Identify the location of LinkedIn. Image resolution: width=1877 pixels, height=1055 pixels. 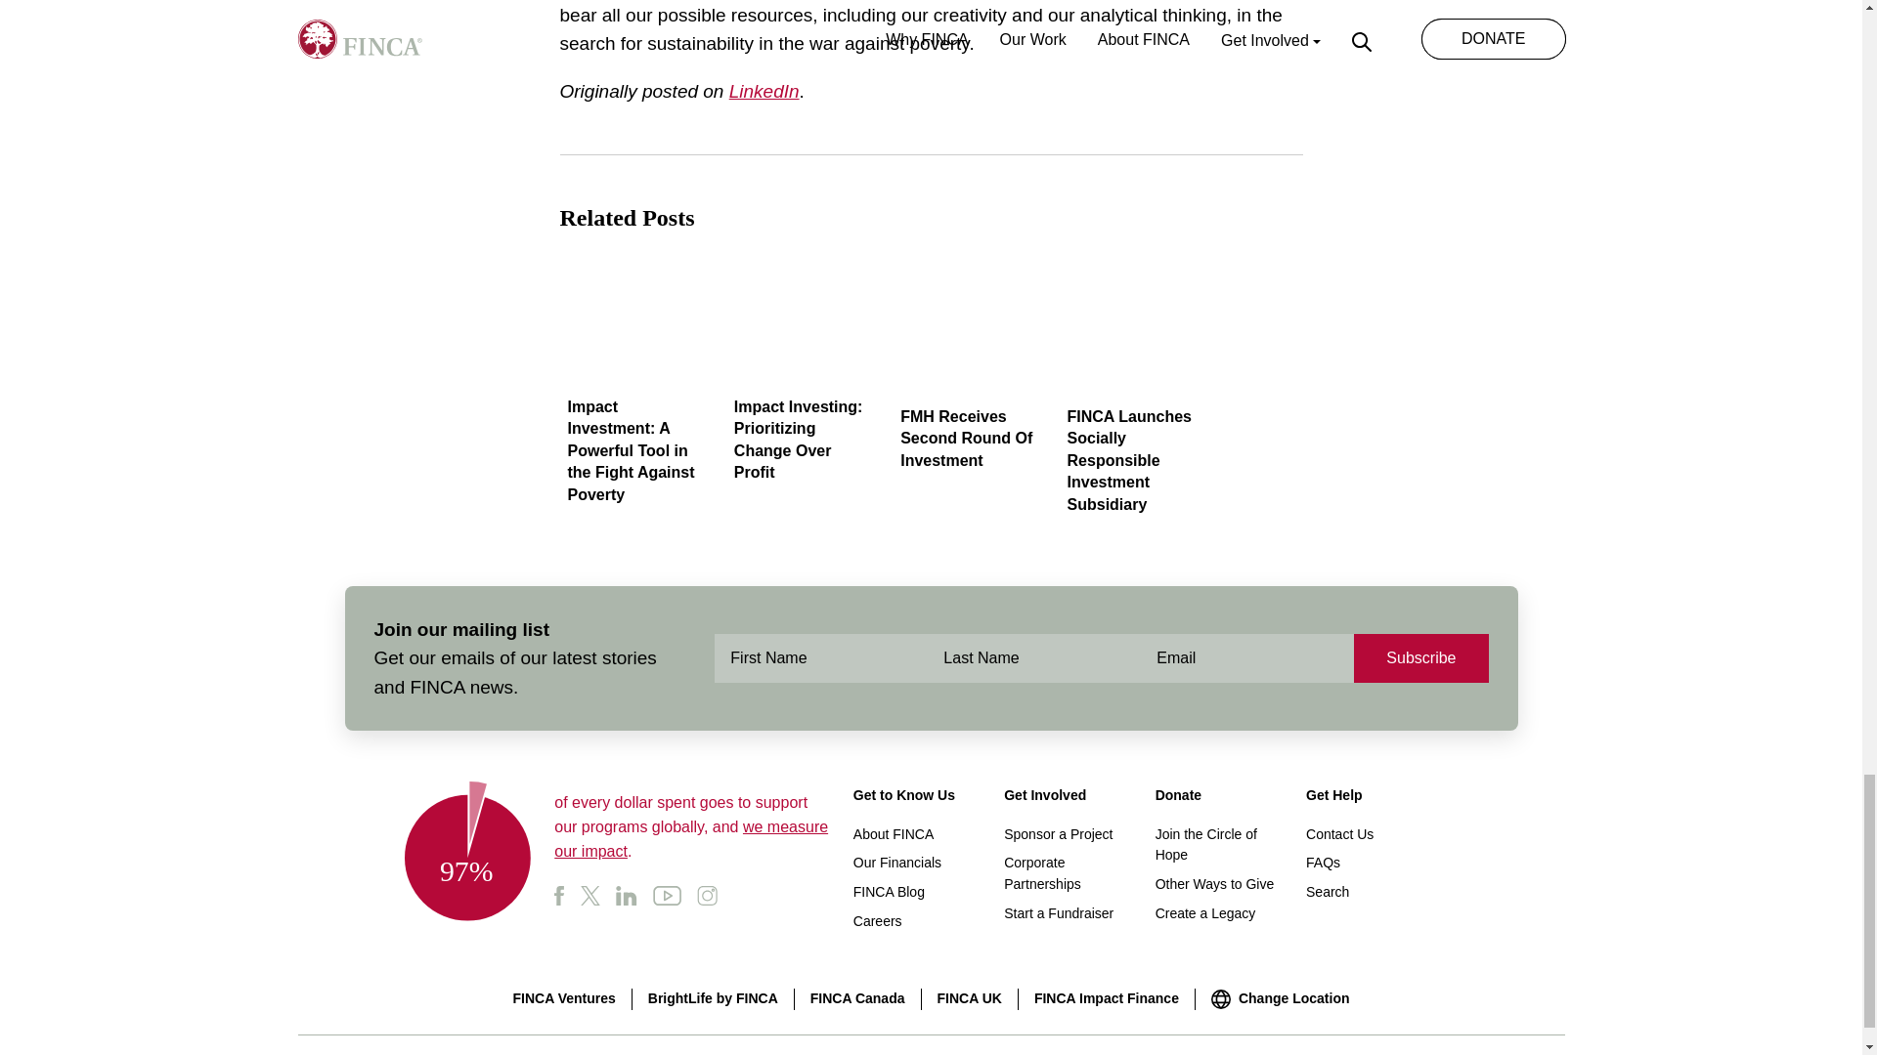
(764, 91).